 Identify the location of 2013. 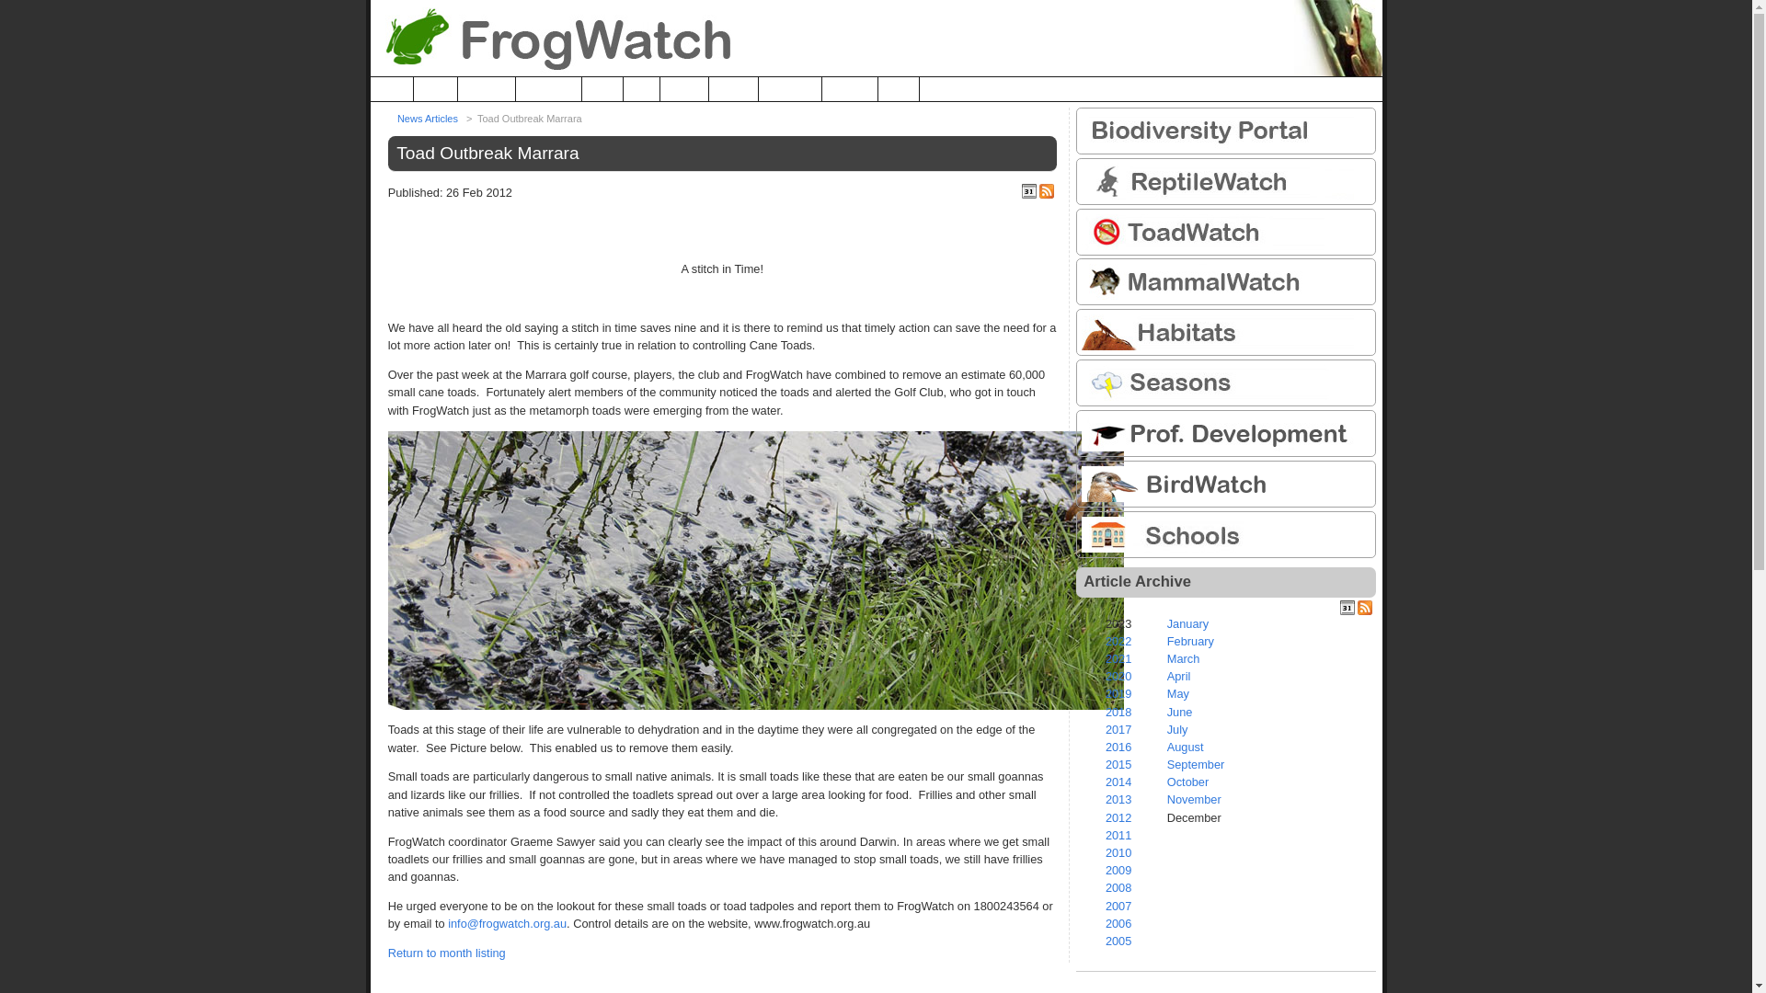
(1118, 800).